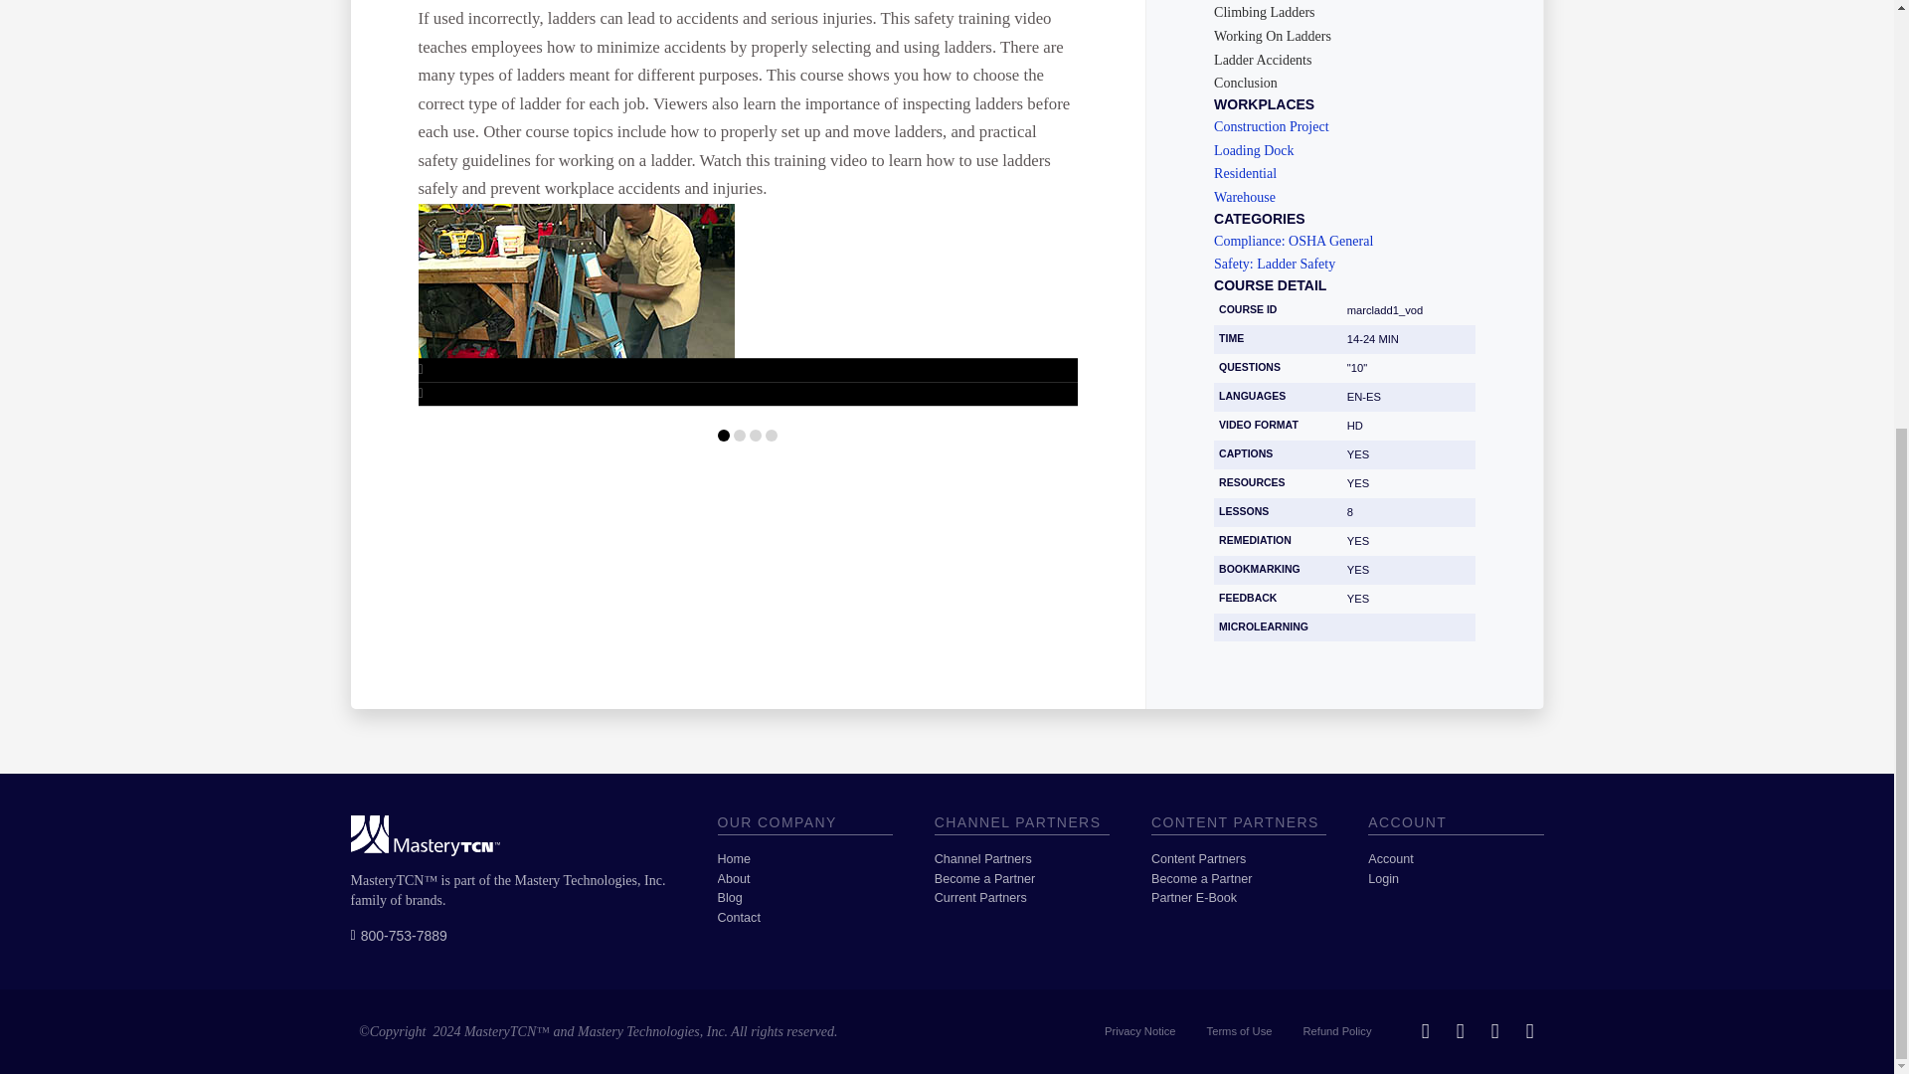 This screenshot has height=1074, width=1909. What do you see at coordinates (805, 917) in the screenshot?
I see `Contact` at bounding box center [805, 917].